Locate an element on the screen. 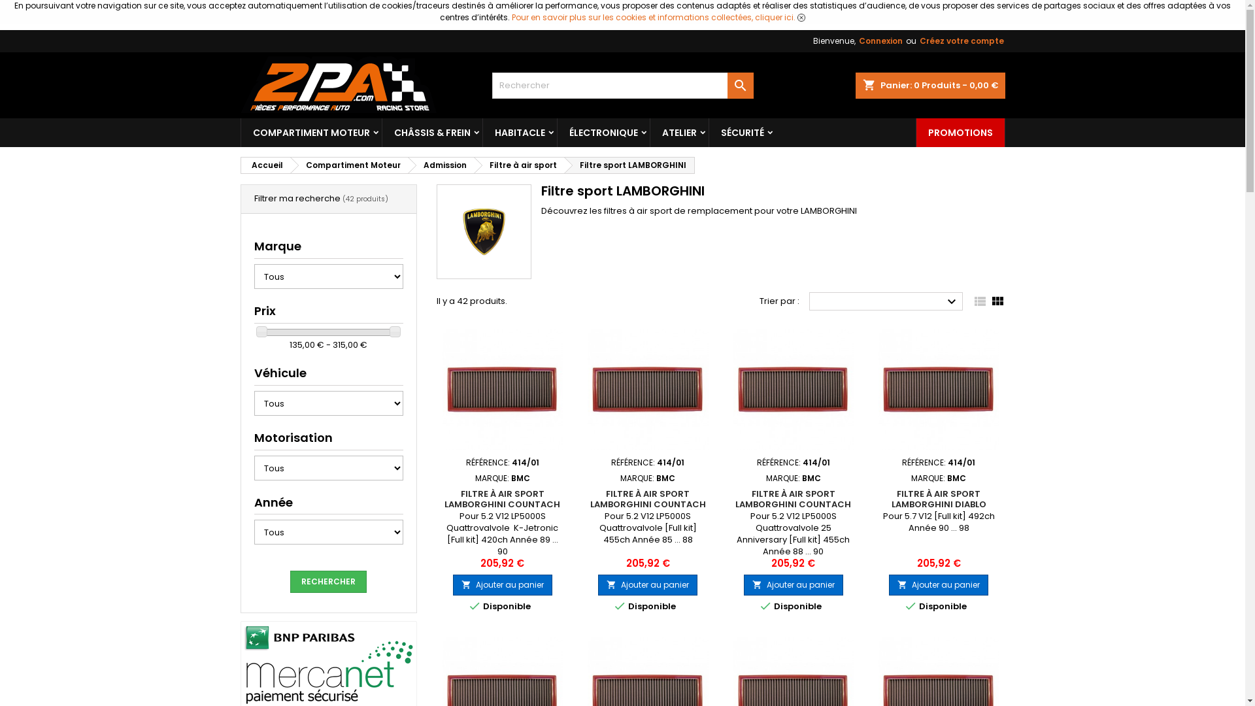 This screenshot has width=1255, height=706. BMC is located at coordinates (520, 477).